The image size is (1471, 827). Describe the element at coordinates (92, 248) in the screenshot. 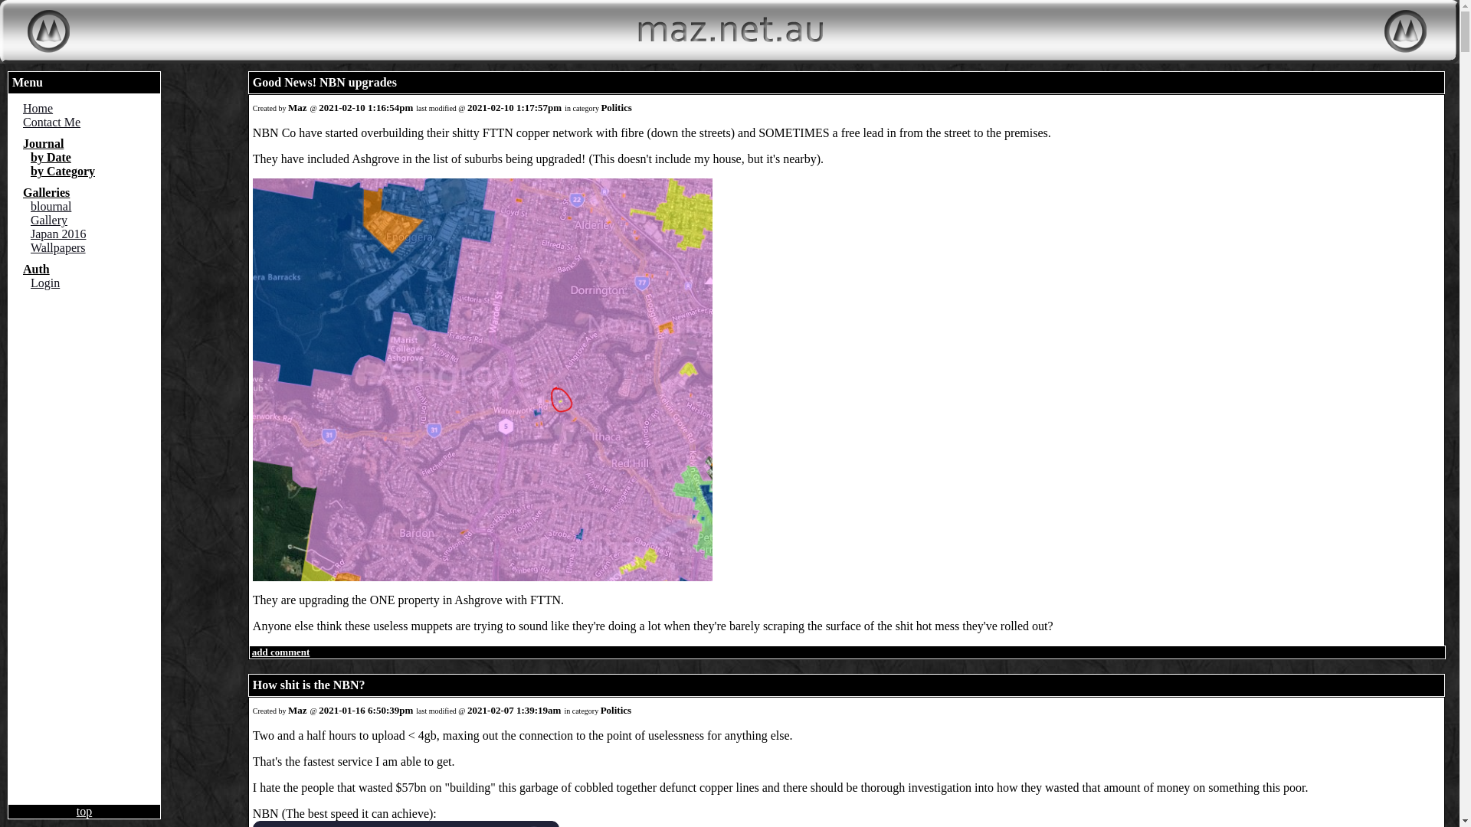

I see `Wallpapers` at that location.